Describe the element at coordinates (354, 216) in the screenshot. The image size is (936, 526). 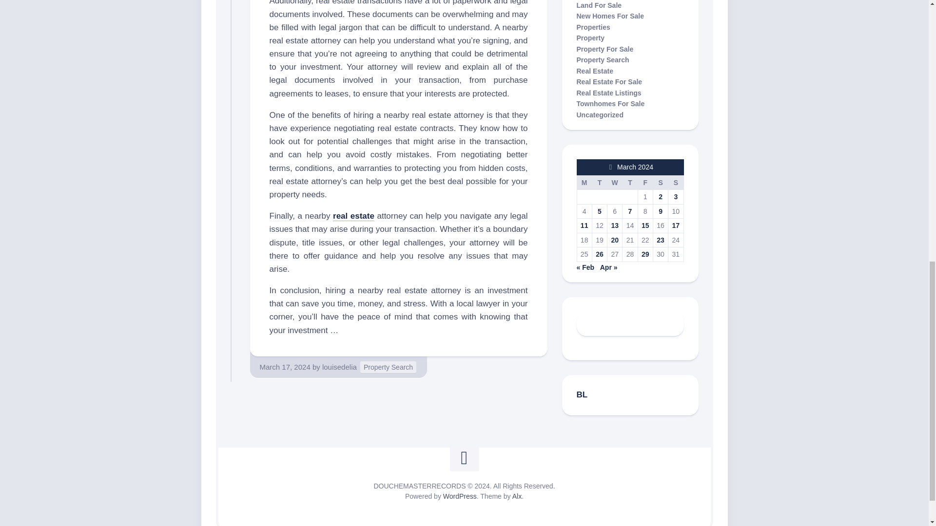
I see `real estate` at that location.